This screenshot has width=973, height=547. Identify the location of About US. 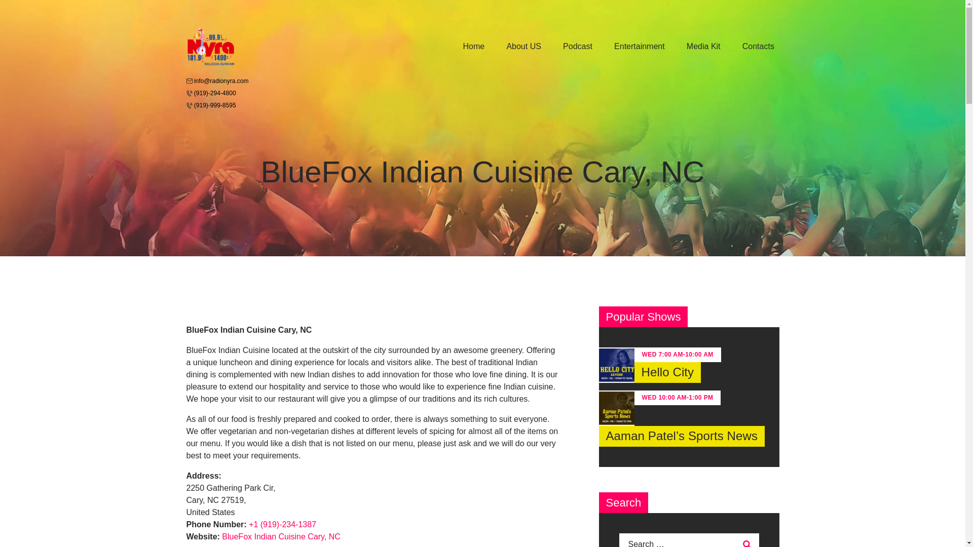
(524, 47).